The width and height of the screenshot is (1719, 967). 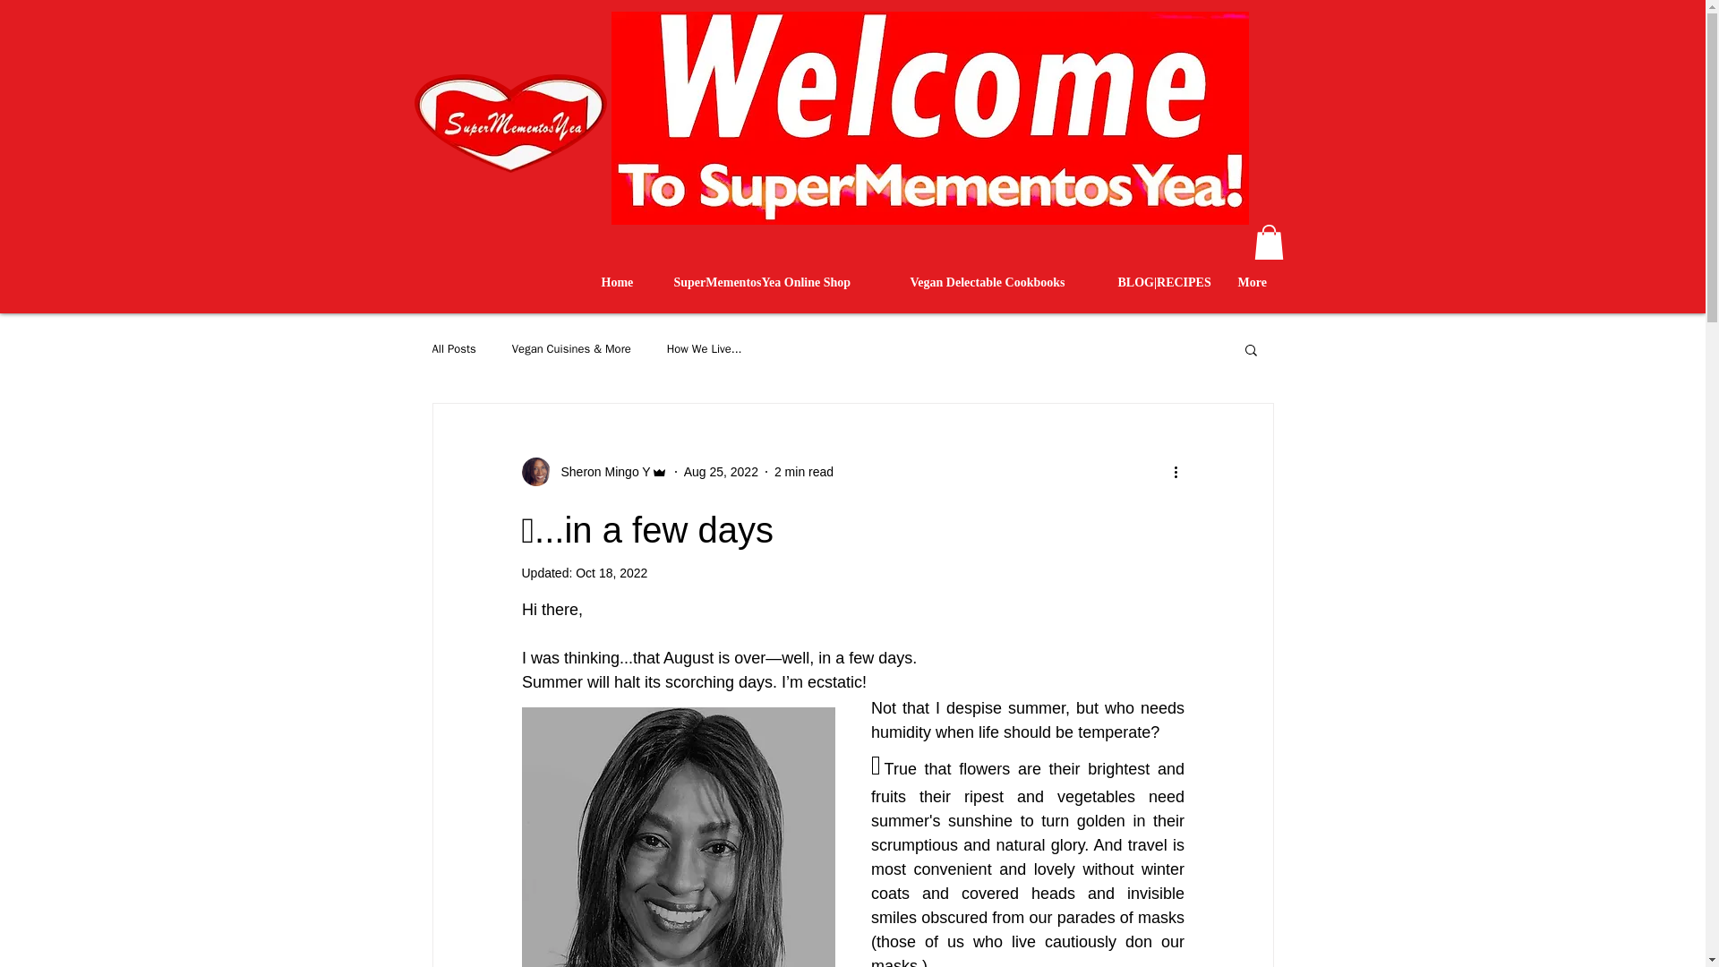 I want to click on Sheron Mingo Y, so click(x=593, y=471).